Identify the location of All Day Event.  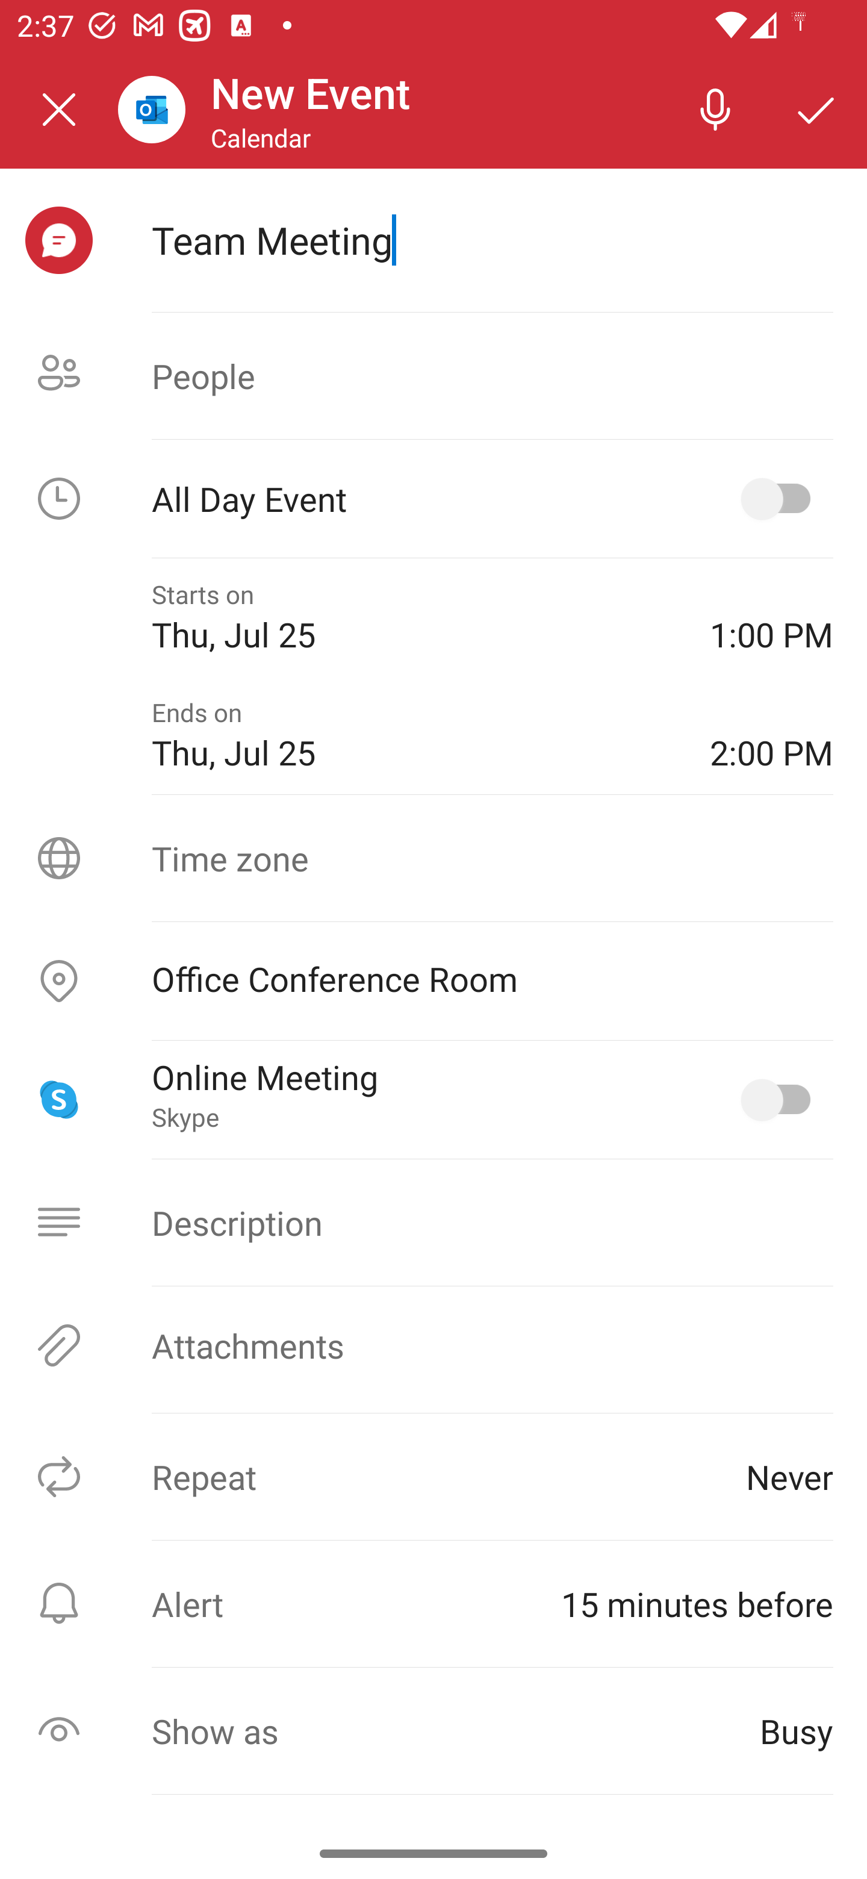
(433, 499).